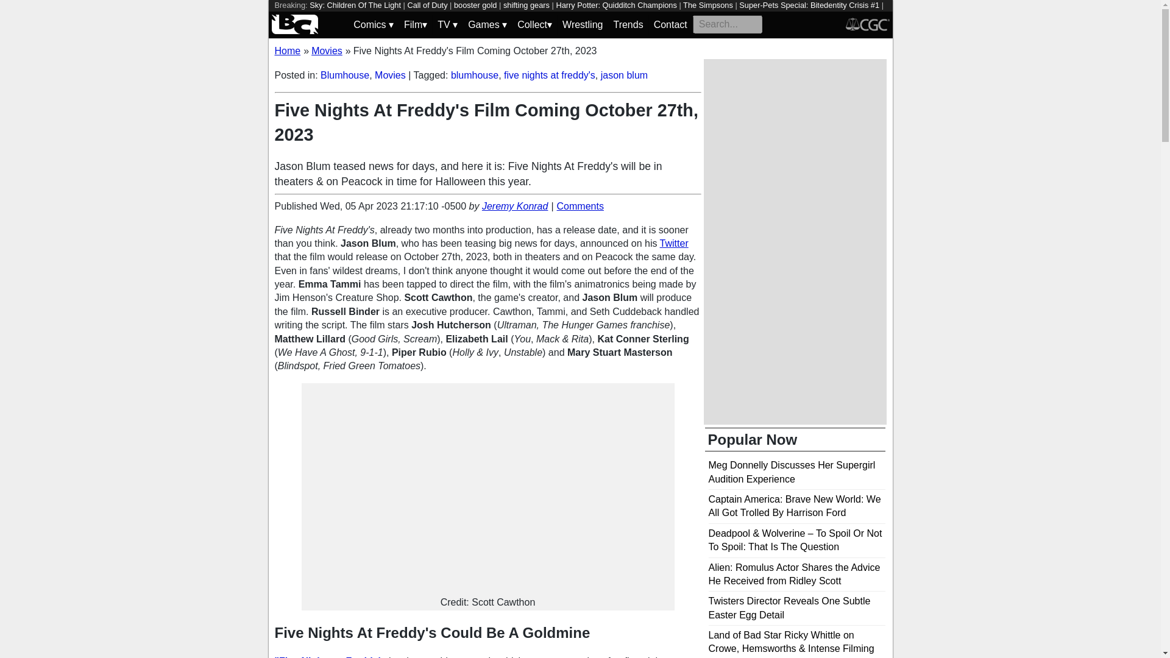 This screenshot has height=658, width=1170. Describe the element at coordinates (475, 5) in the screenshot. I see `booster gold` at that location.